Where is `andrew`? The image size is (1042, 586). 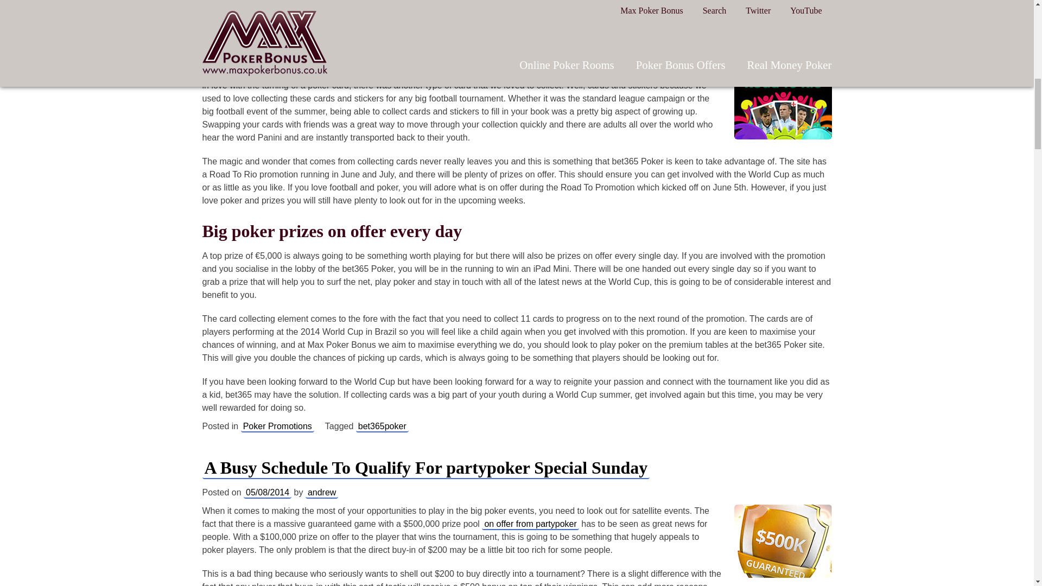 andrew is located at coordinates (321, 54).